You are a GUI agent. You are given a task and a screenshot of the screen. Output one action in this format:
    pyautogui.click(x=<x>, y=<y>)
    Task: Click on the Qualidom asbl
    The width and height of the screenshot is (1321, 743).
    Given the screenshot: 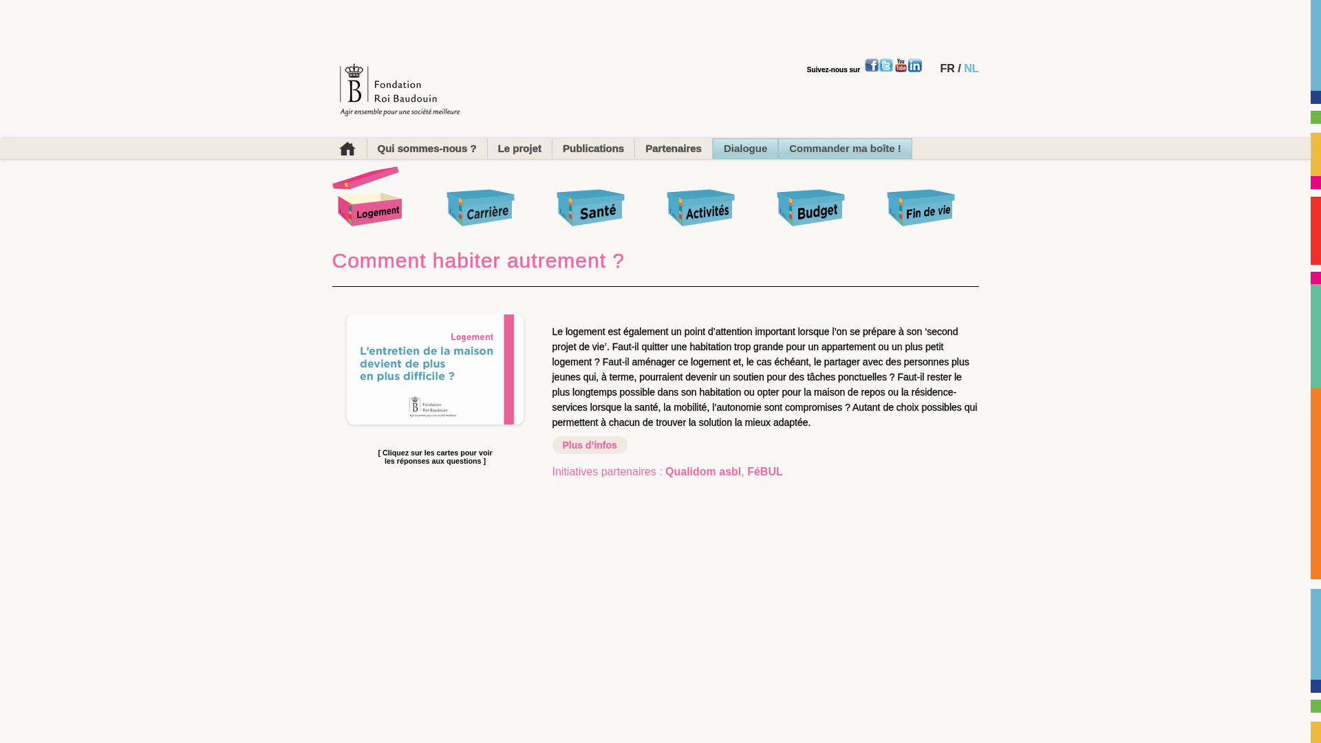 What is the action you would take?
    pyautogui.click(x=703, y=472)
    